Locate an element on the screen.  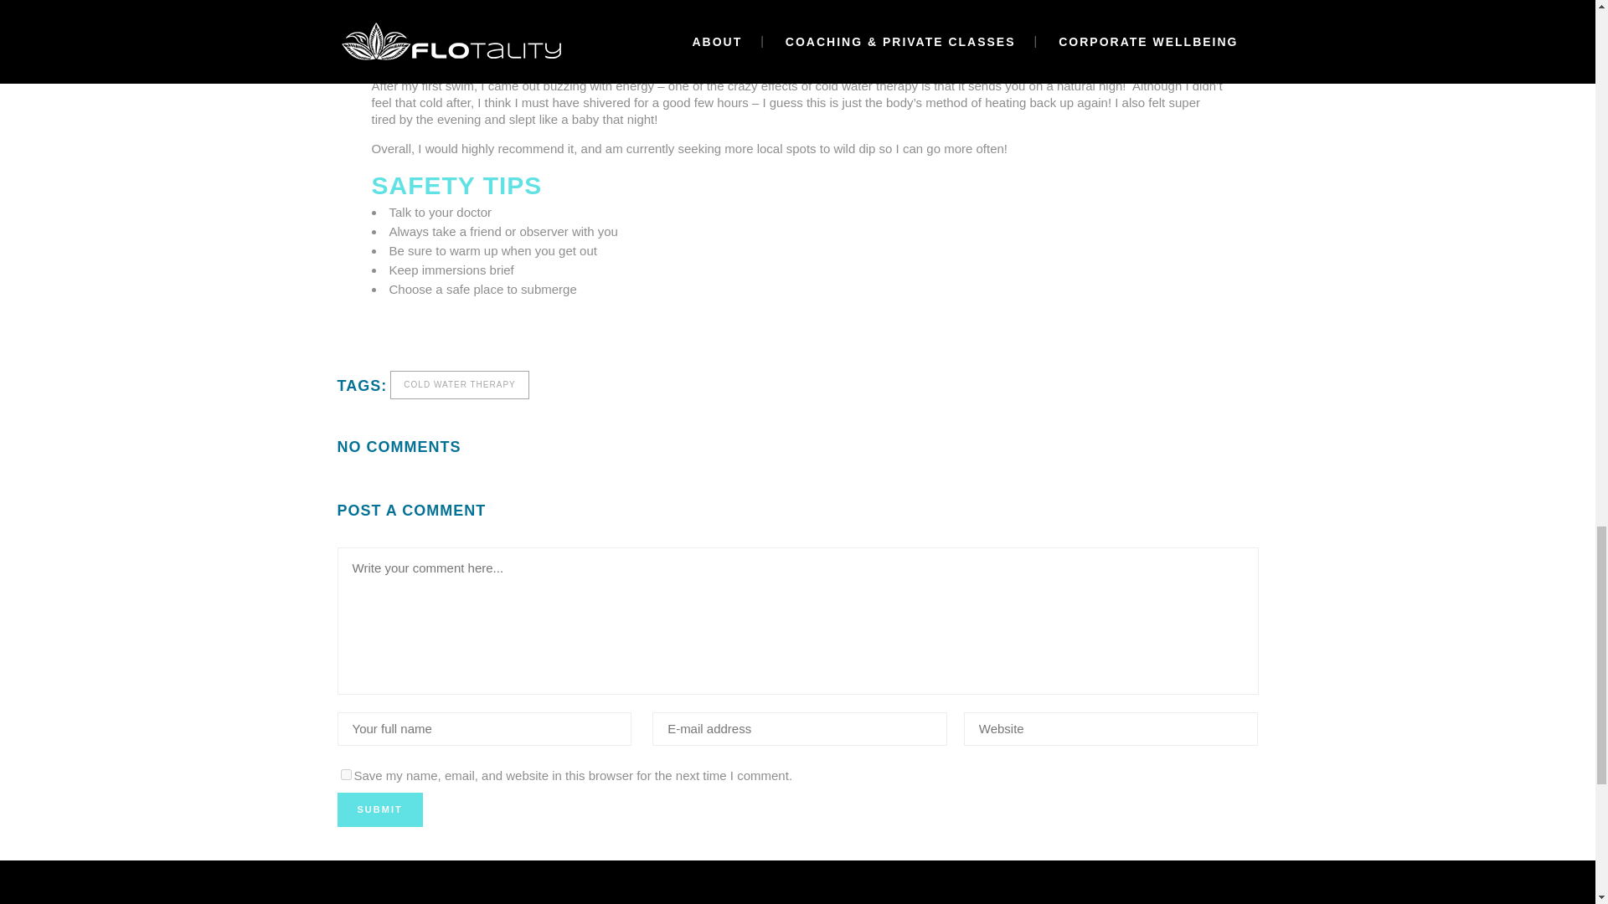
yes is located at coordinates (345, 775).